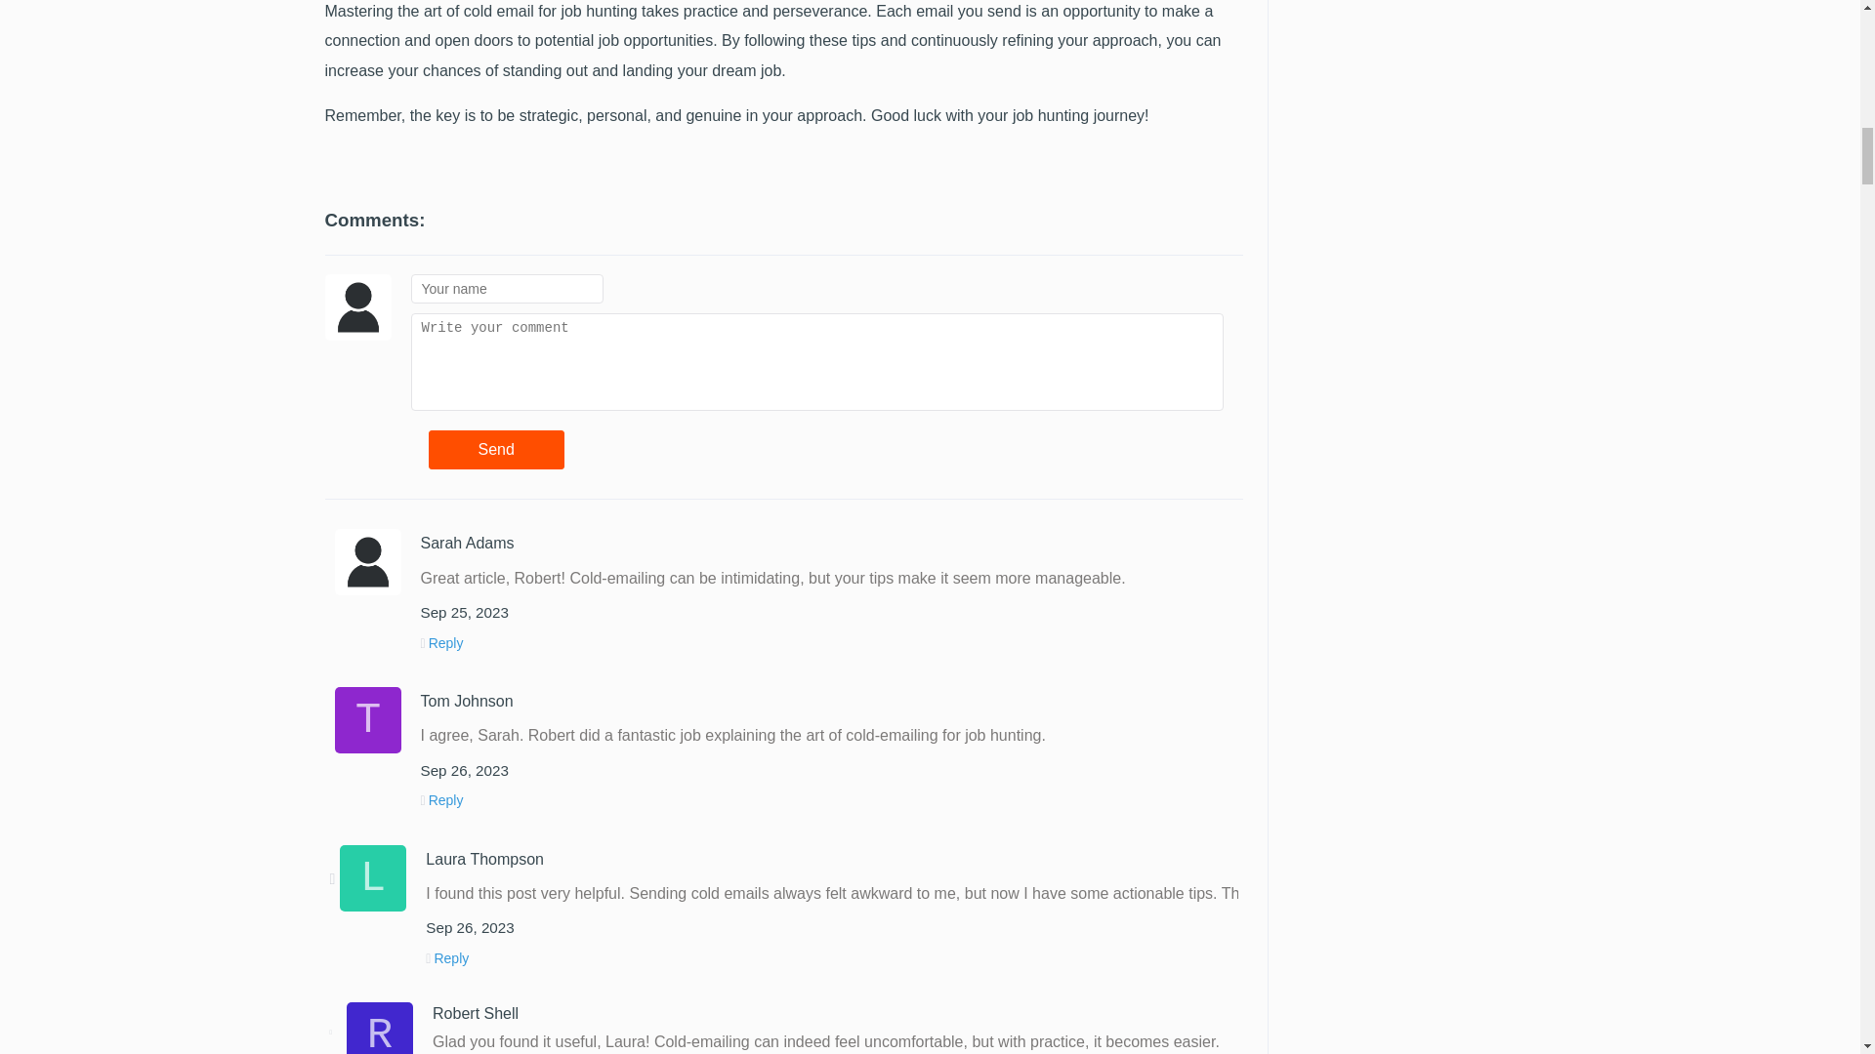 The height and width of the screenshot is (1054, 1875). Describe the element at coordinates (367, 720) in the screenshot. I see `T` at that location.